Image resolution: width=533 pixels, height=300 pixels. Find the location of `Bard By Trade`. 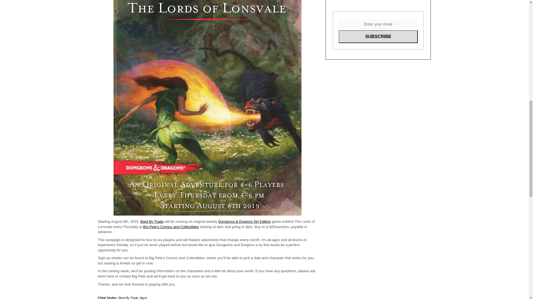

Bard By Trade is located at coordinates (152, 221).